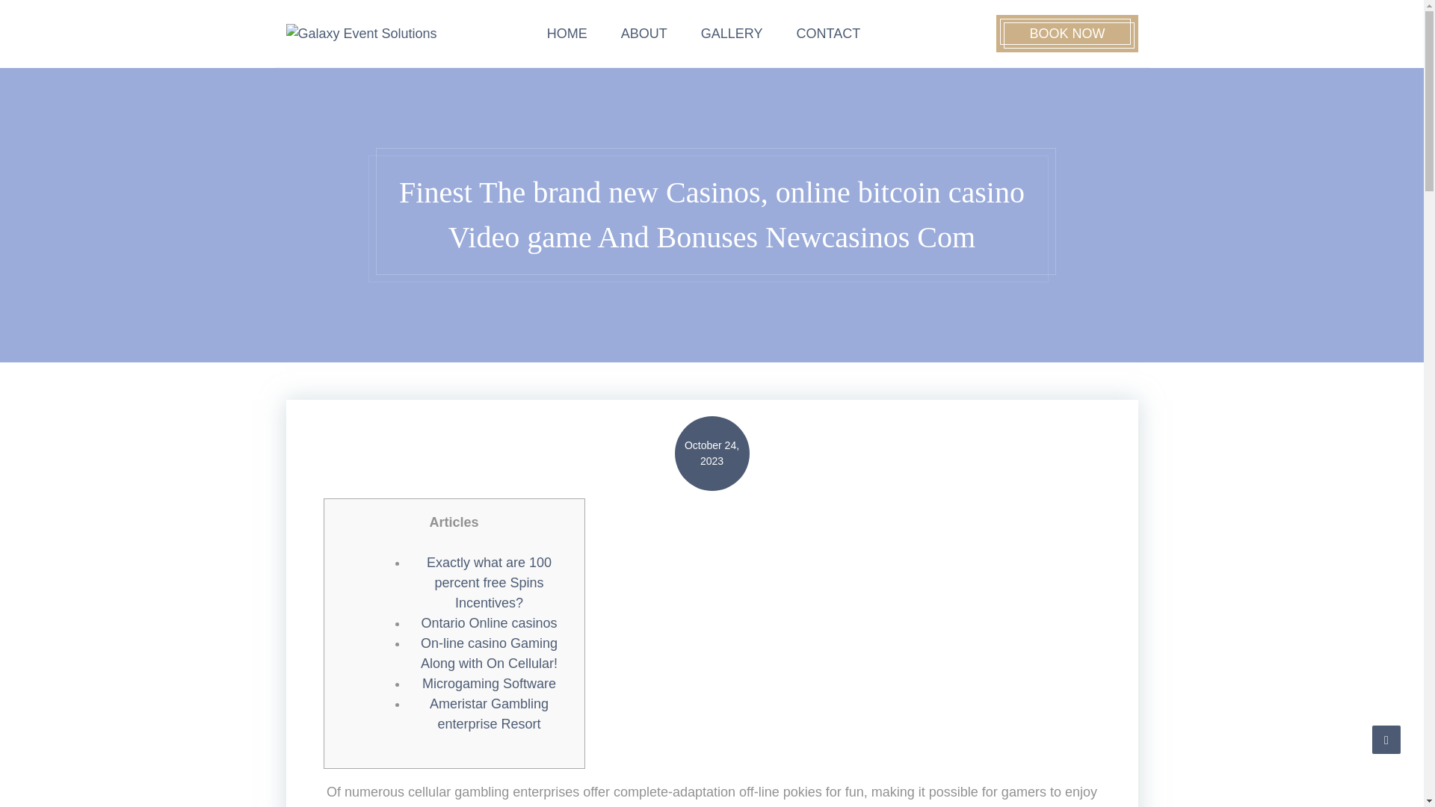 The image size is (1435, 807). Describe the element at coordinates (803, 806) in the screenshot. I see `online bitcoin casino` at that location.